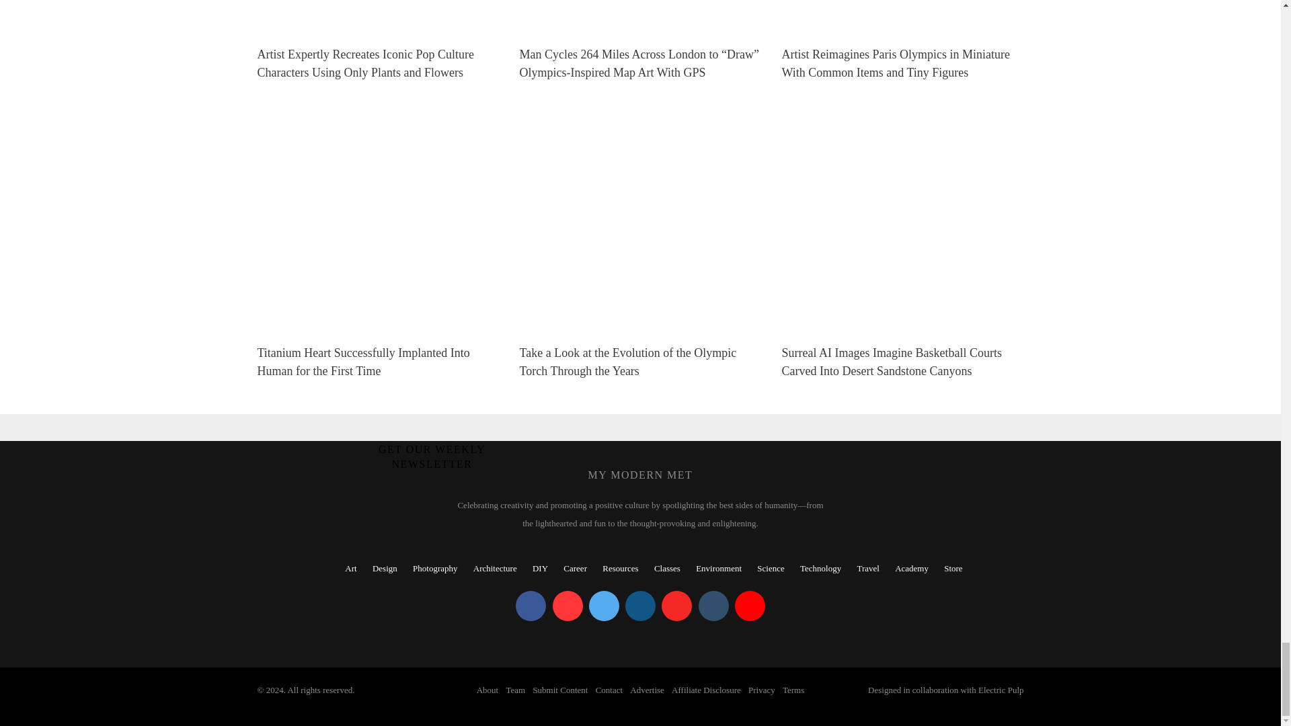 Image resolution: width=1291 pixels, height=726 pixels. What do you see at coordinates (640, 606) in the screenshot?
I see `My Modern Met on Instagram` at bounding box center [640, 606].